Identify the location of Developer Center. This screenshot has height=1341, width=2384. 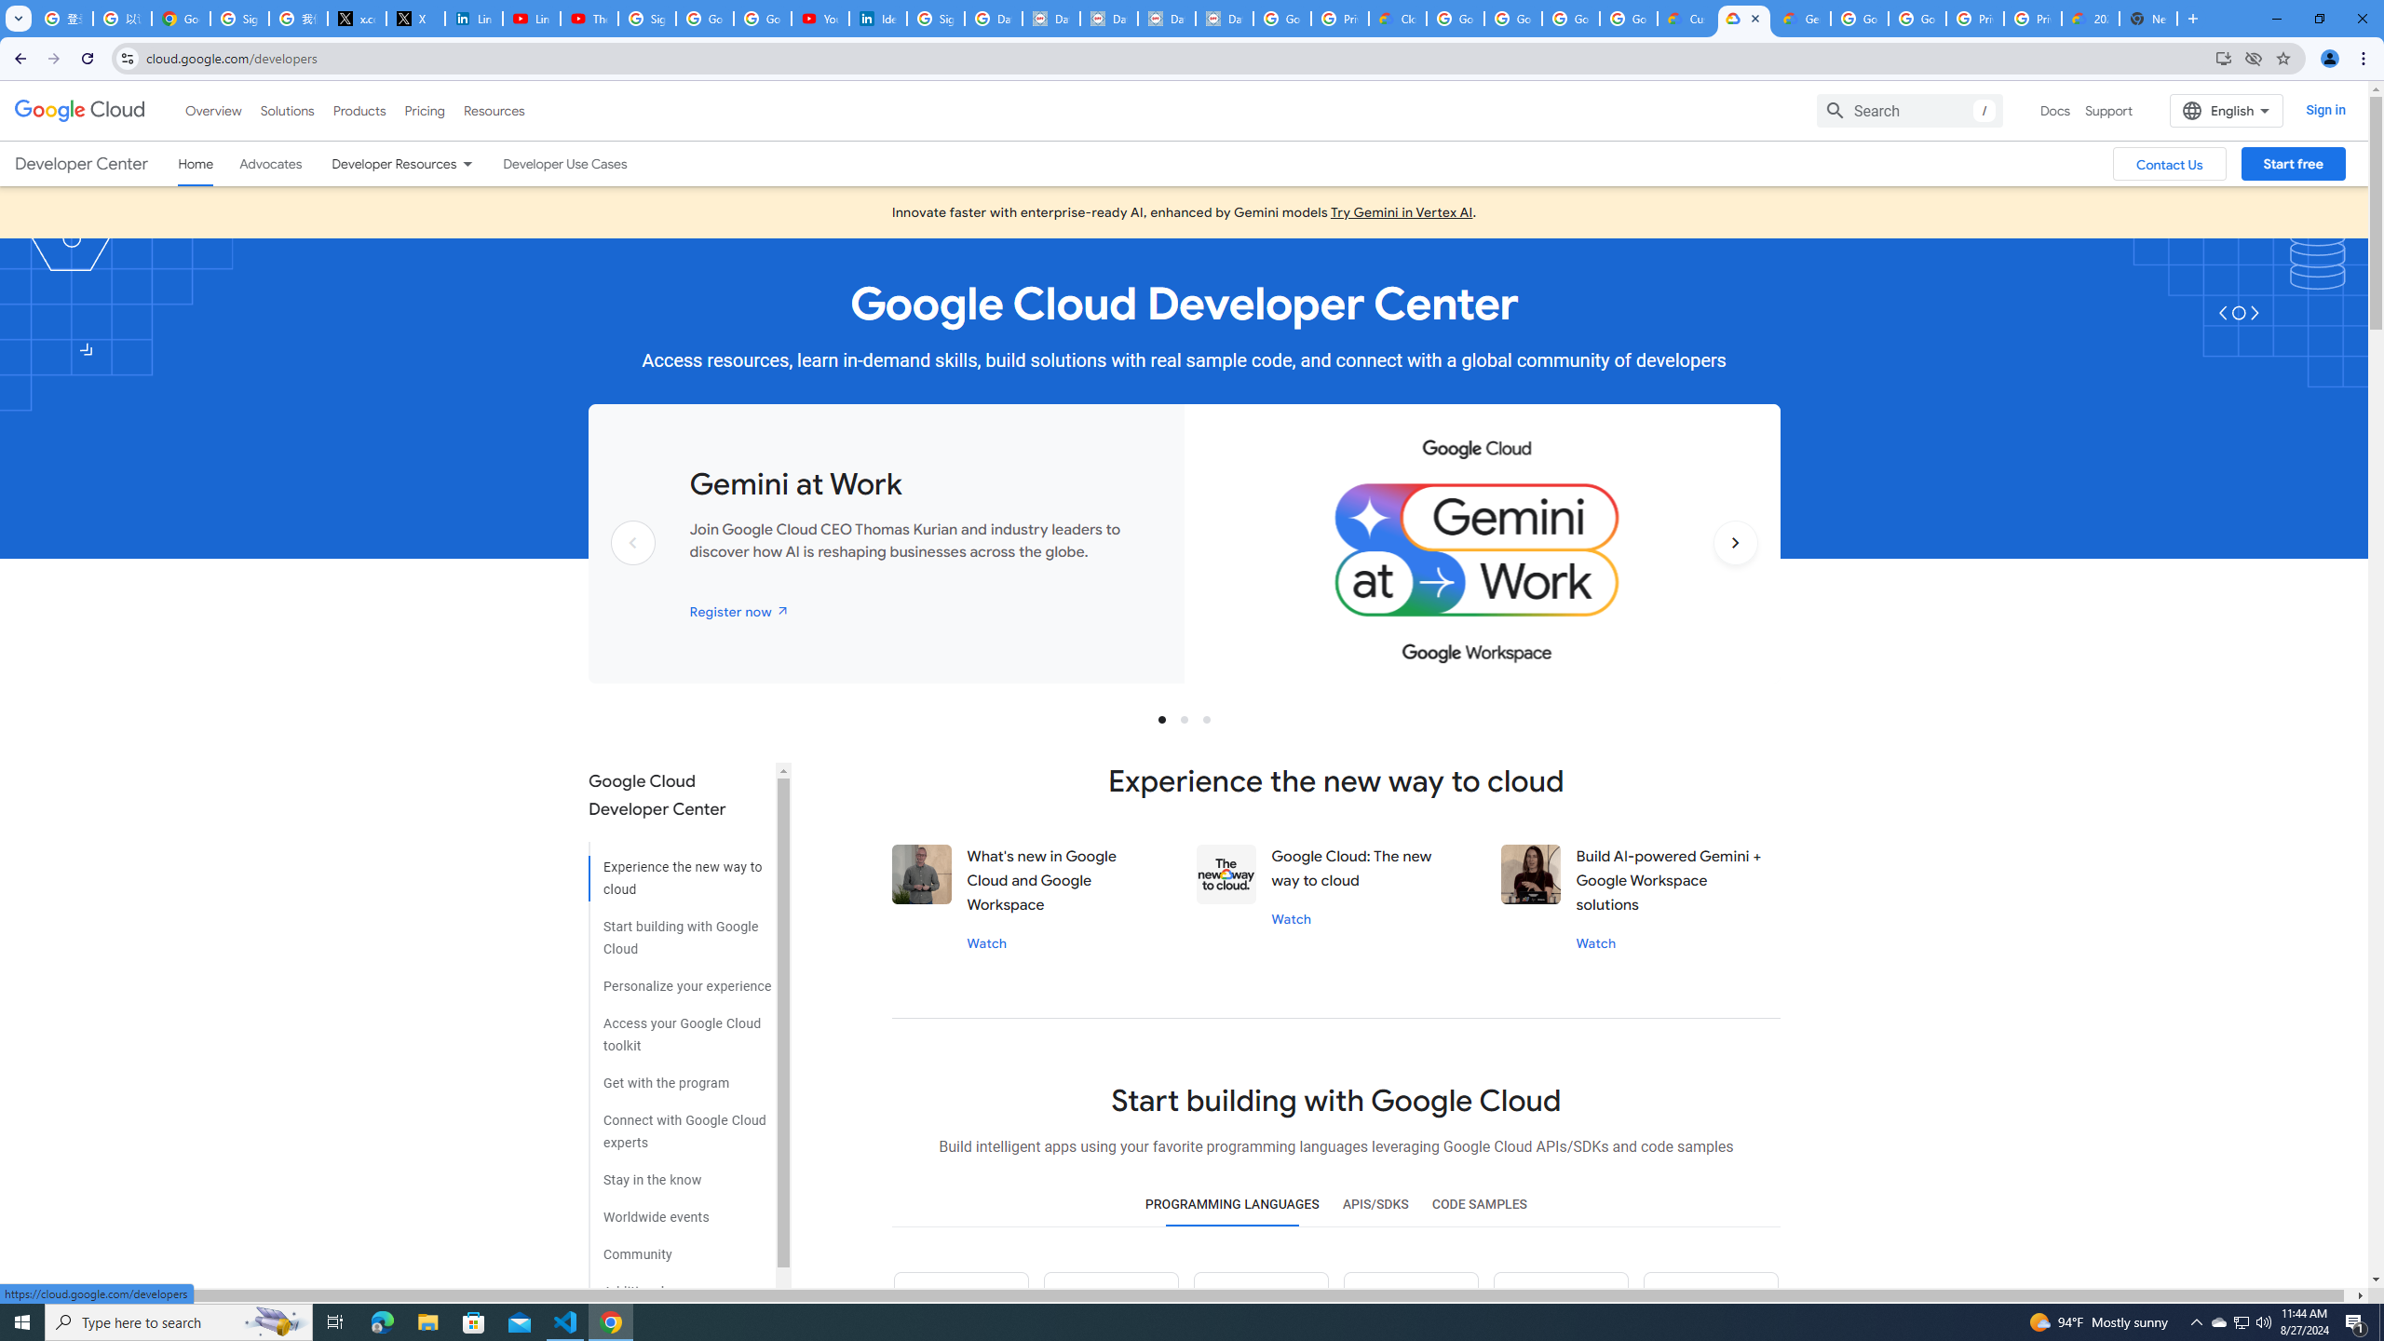
(80, 164).